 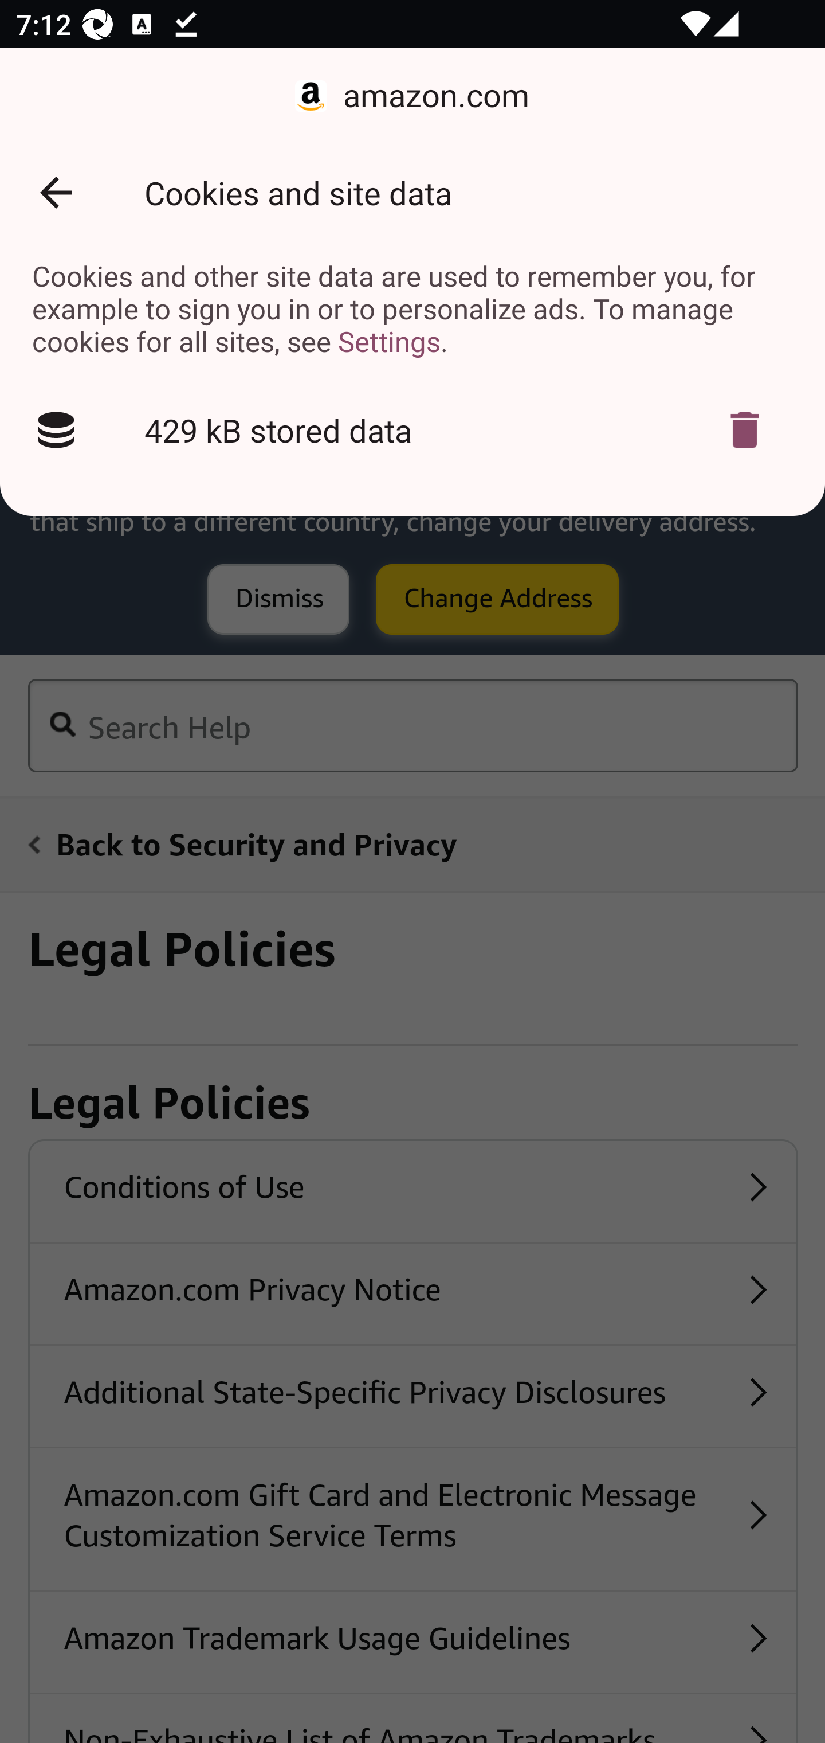 I want to click on Back, so click(x=56, y=193).